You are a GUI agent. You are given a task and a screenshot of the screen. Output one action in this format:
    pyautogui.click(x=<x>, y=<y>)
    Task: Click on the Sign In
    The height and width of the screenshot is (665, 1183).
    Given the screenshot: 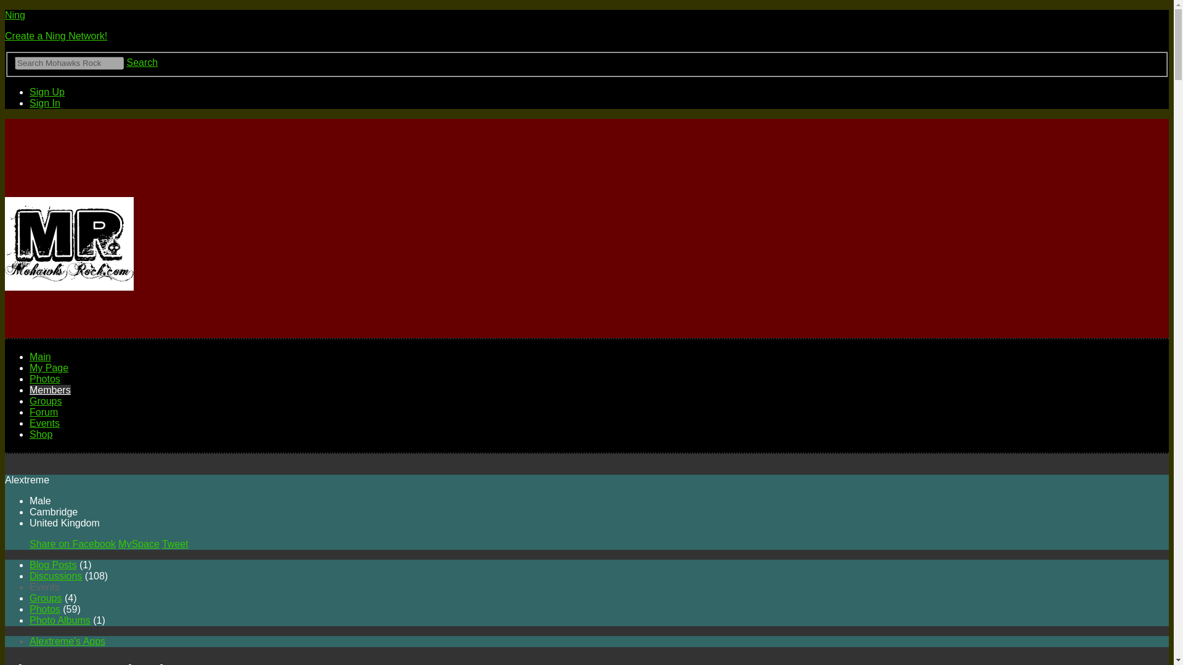 What is the action you would take?
    pyautogui.click(x=44, y=103)
    